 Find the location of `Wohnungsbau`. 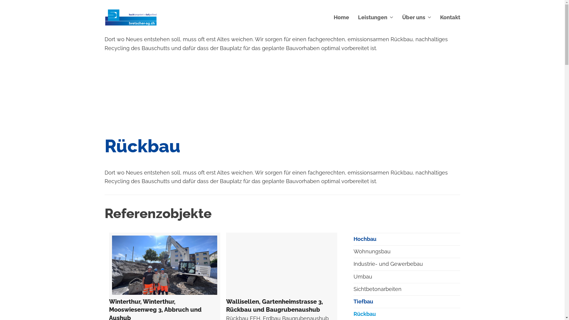

Wohnungsbau is located at coordinates (407, 251).